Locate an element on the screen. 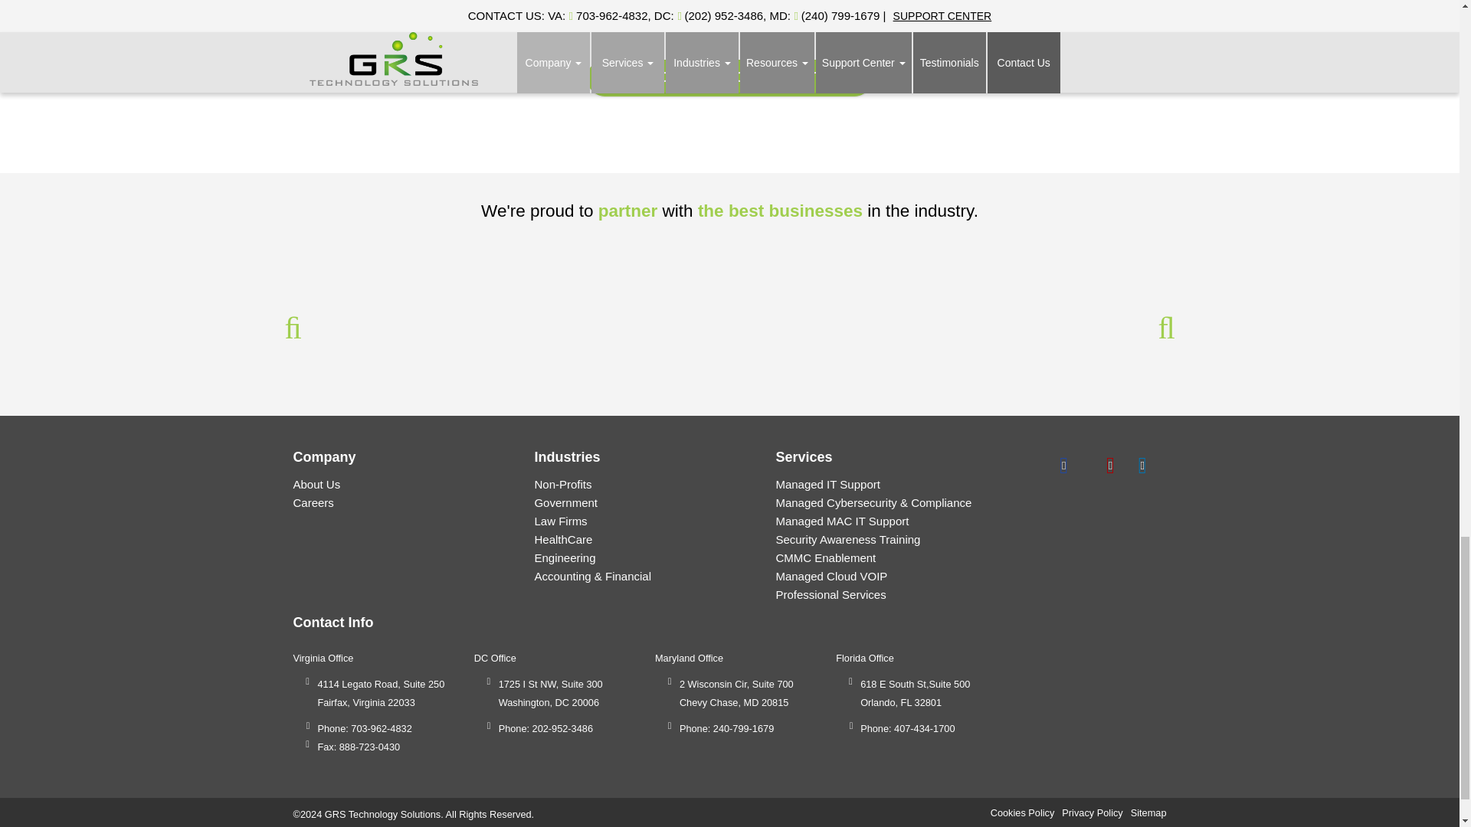 The width and height of the screenshot is (1471, 827). Government is located at coordinates (565, 502).